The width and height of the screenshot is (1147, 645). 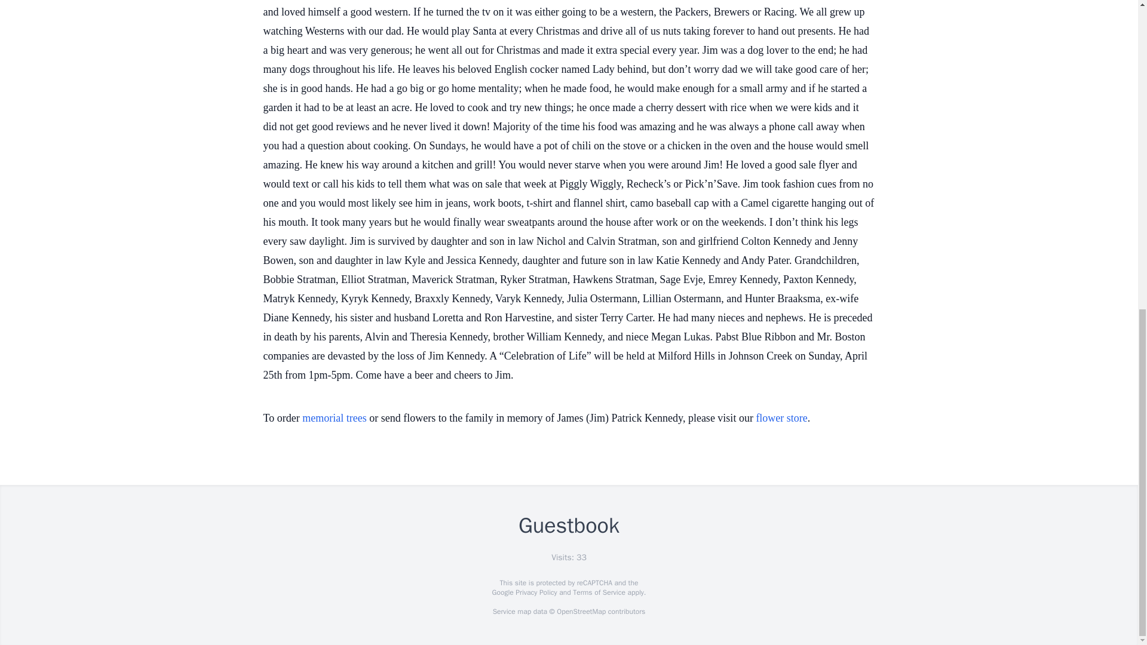 What do you see at coordinates (781, 418) in the screenshot?
I see `flower store` at bounding box center [781, 418].